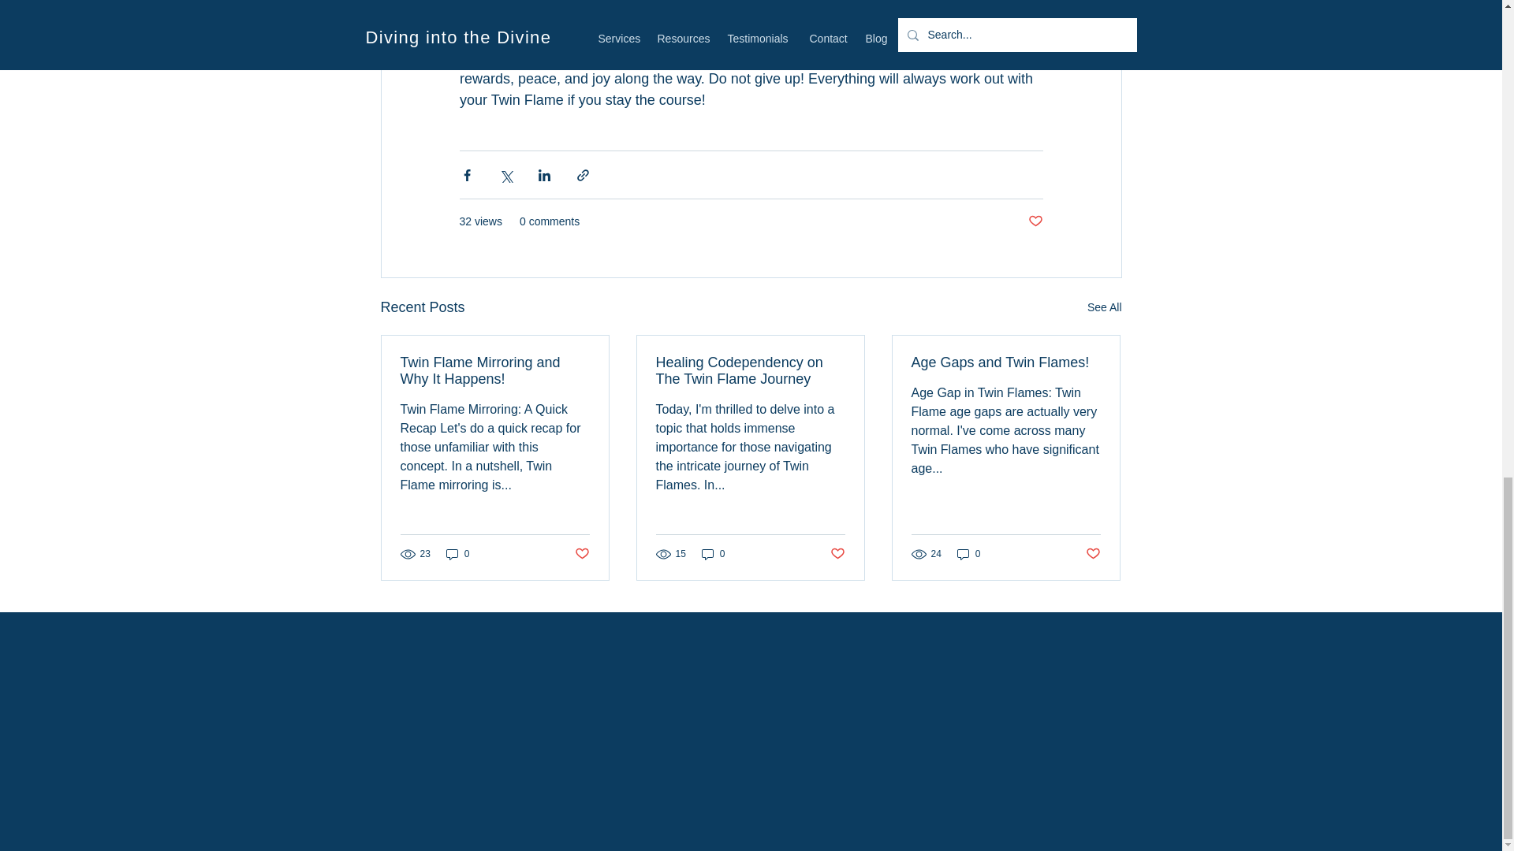 The width and height of the screenshot is (1514, 851). What do you see at coordinates (1035, 221) in the screenshot?
I see `Post not marked as liked` at bounding box center [1035, 221].